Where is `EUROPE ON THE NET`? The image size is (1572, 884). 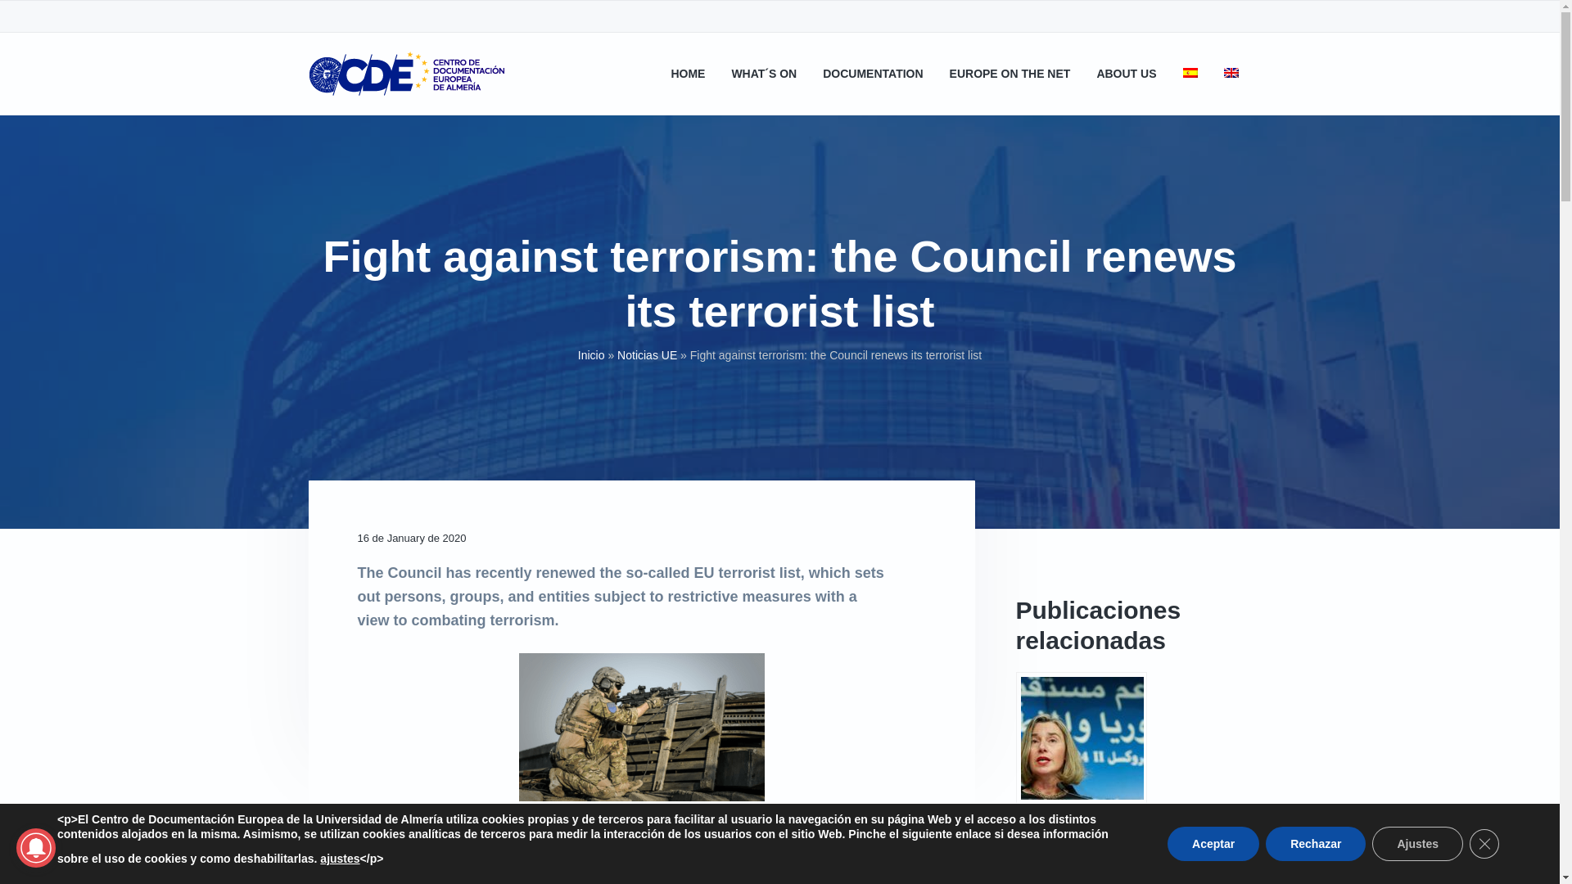
EUROPE ON THE NET is located at coordinates (1010, 74).